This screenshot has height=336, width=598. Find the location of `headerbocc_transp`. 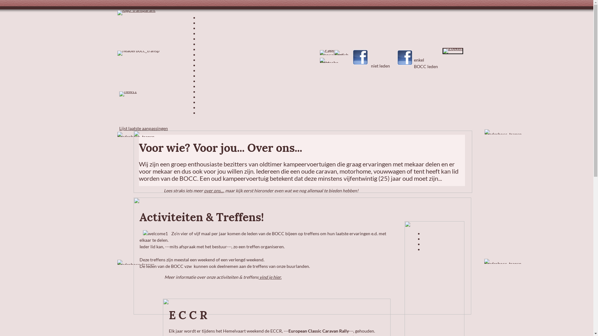

headerbocc_transp is located at coordinates (503, 261).